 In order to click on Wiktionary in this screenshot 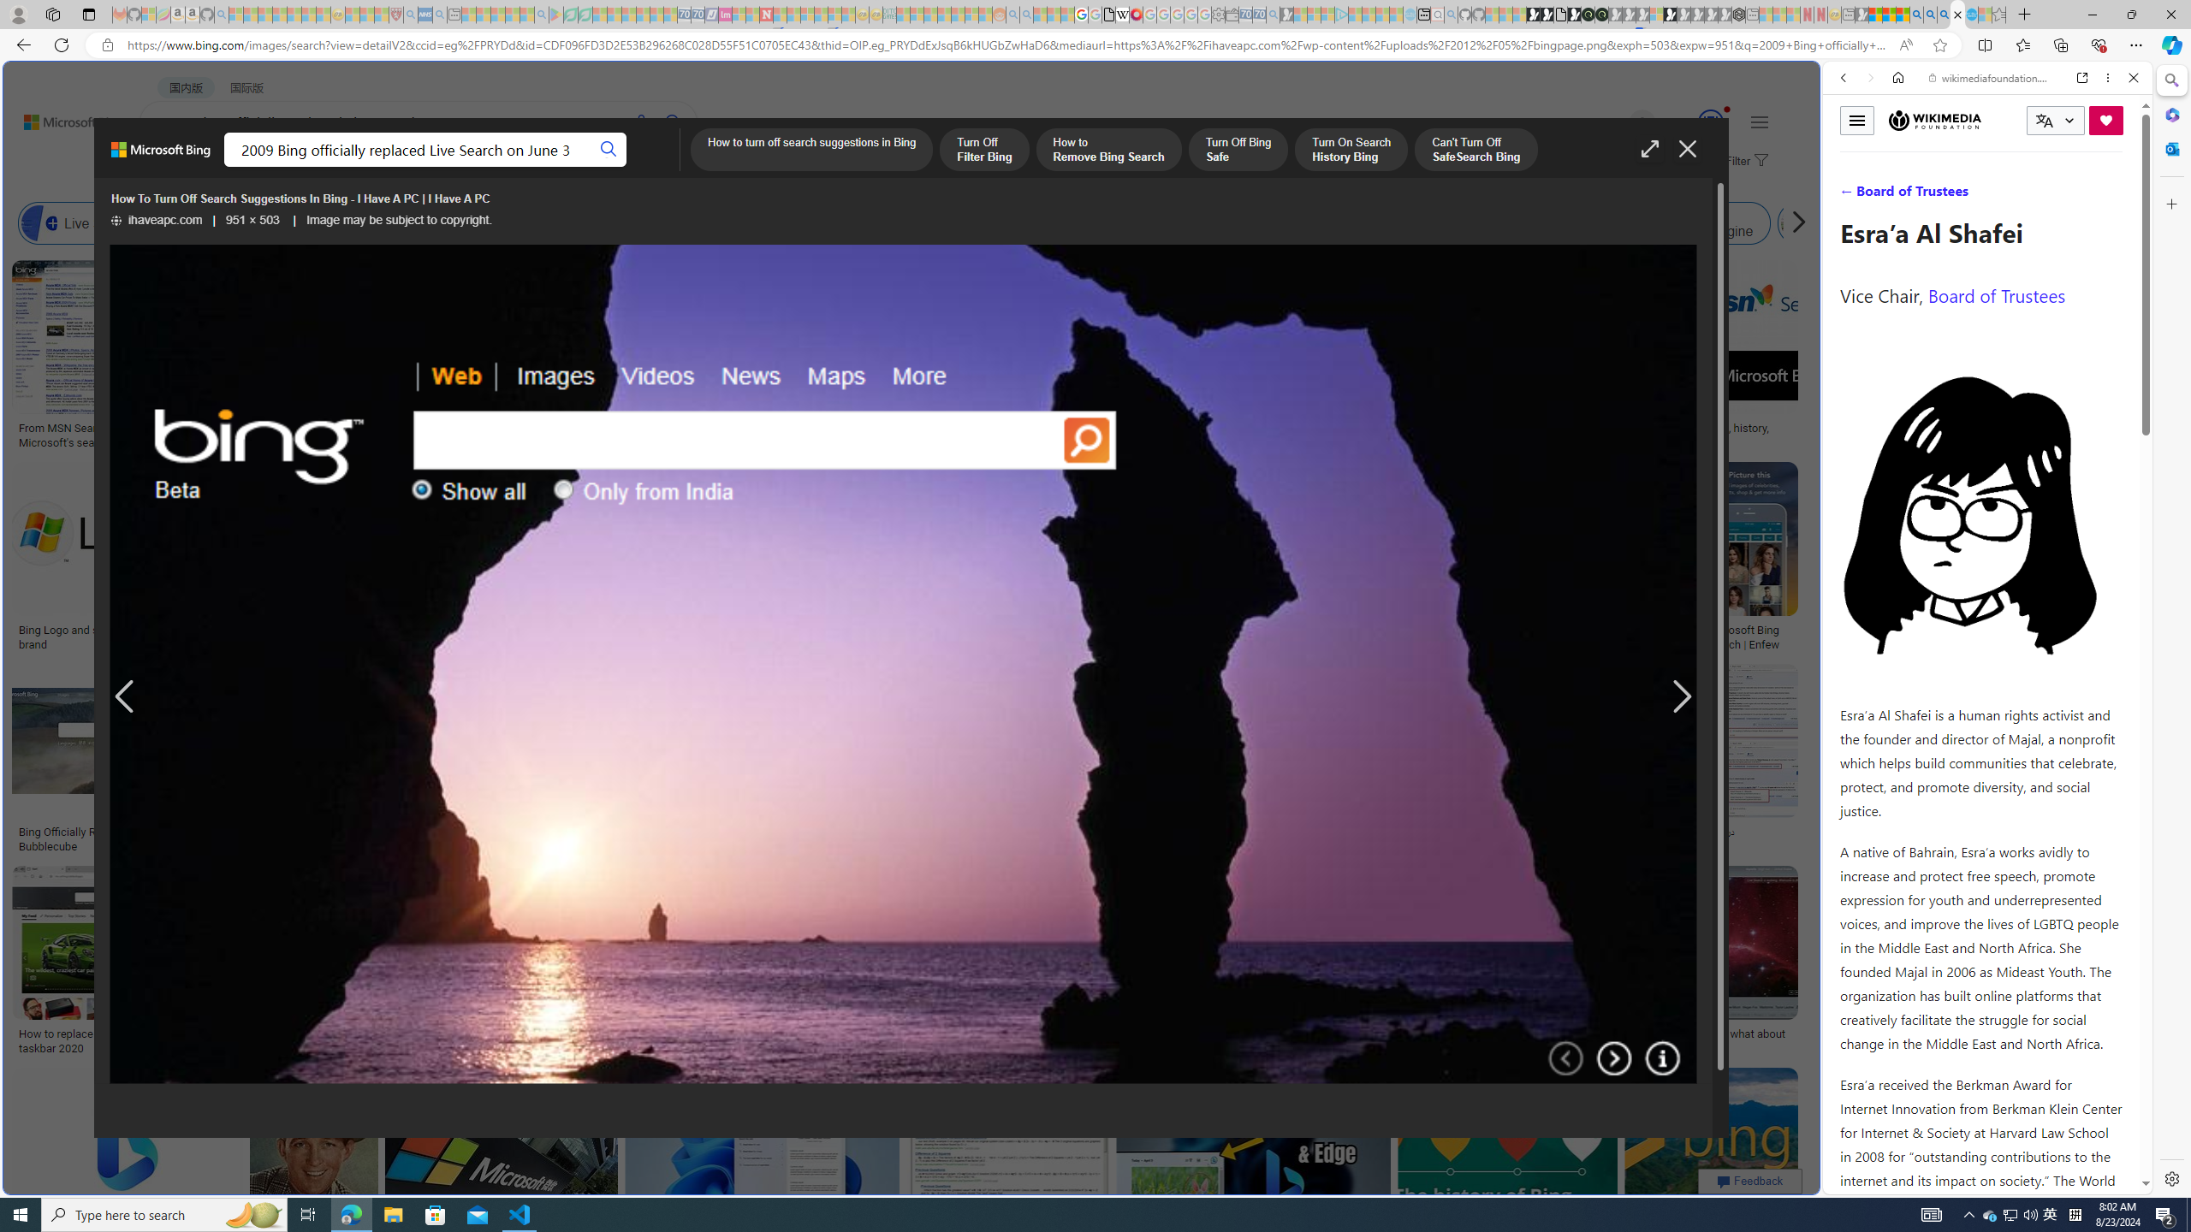, I will do `click(1980, 572)`.